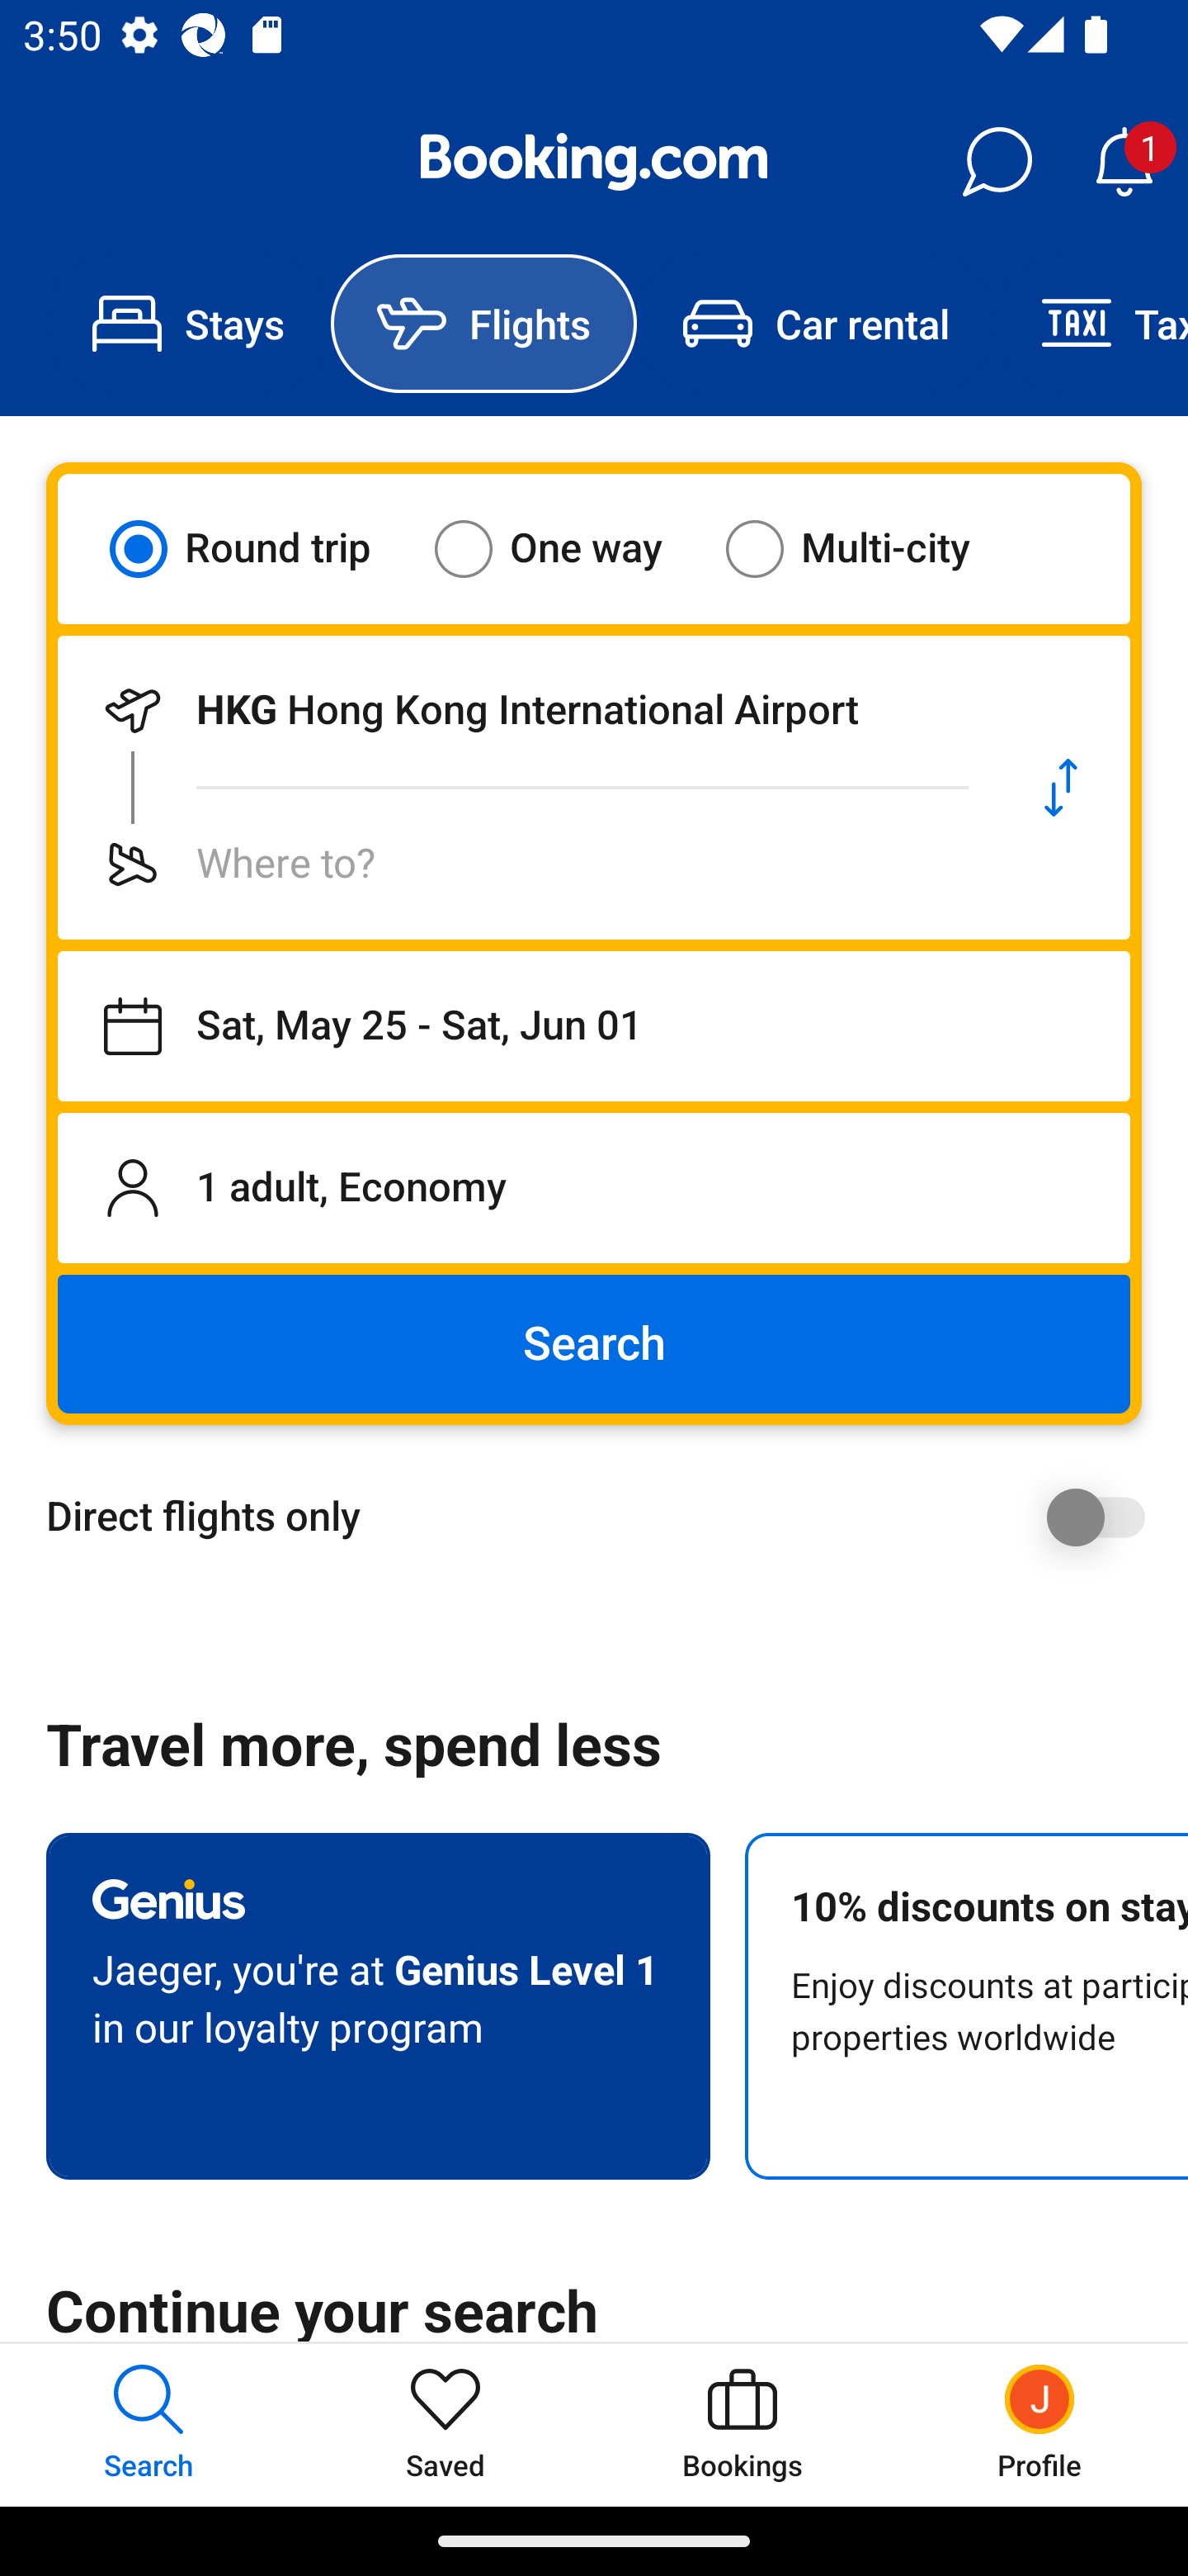  What do you see at coordinates (742, 2424) in the screenshot?
I see `Bookings` at bounding box center [742, 2424].